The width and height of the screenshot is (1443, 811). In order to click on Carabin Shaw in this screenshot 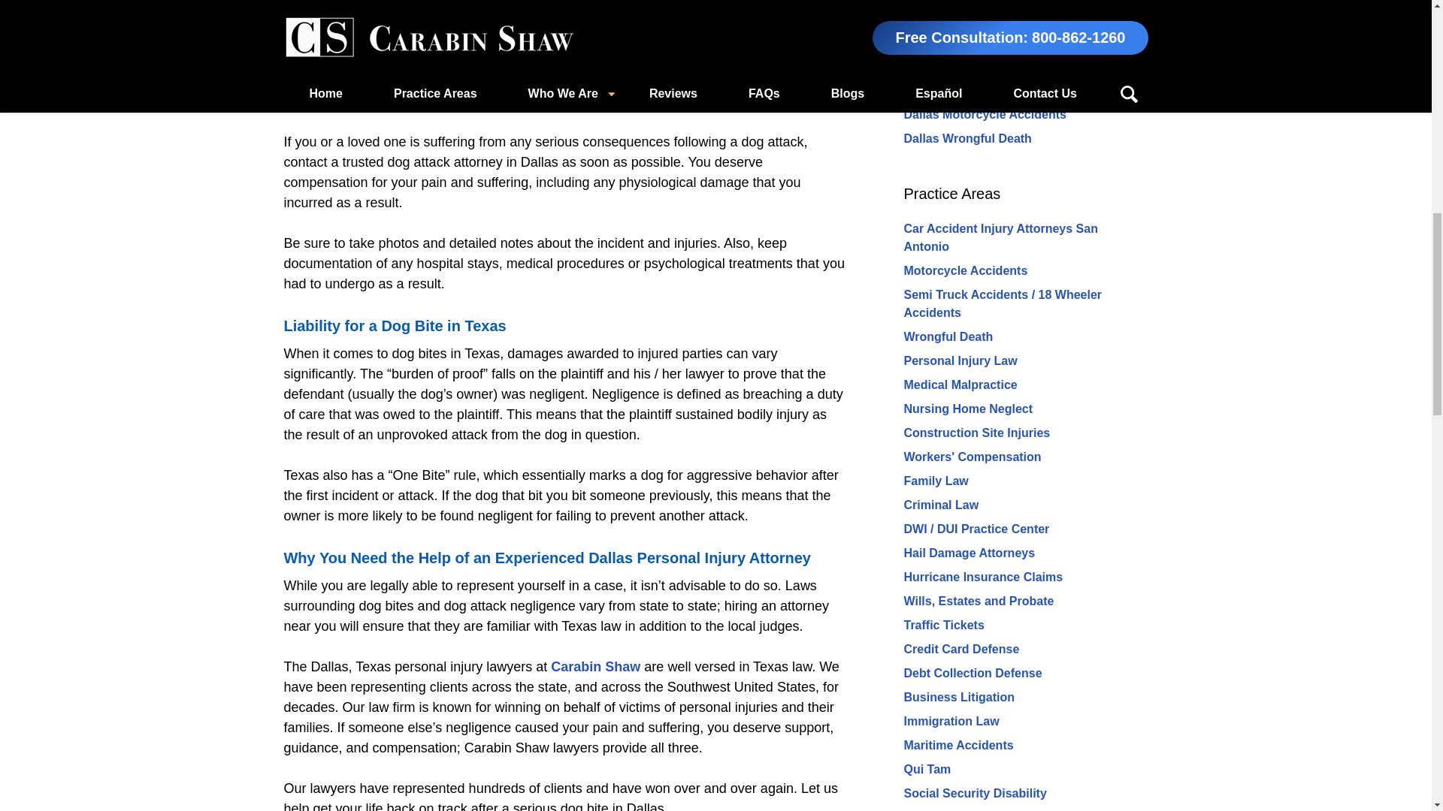, I will do `click(595, 667)`.